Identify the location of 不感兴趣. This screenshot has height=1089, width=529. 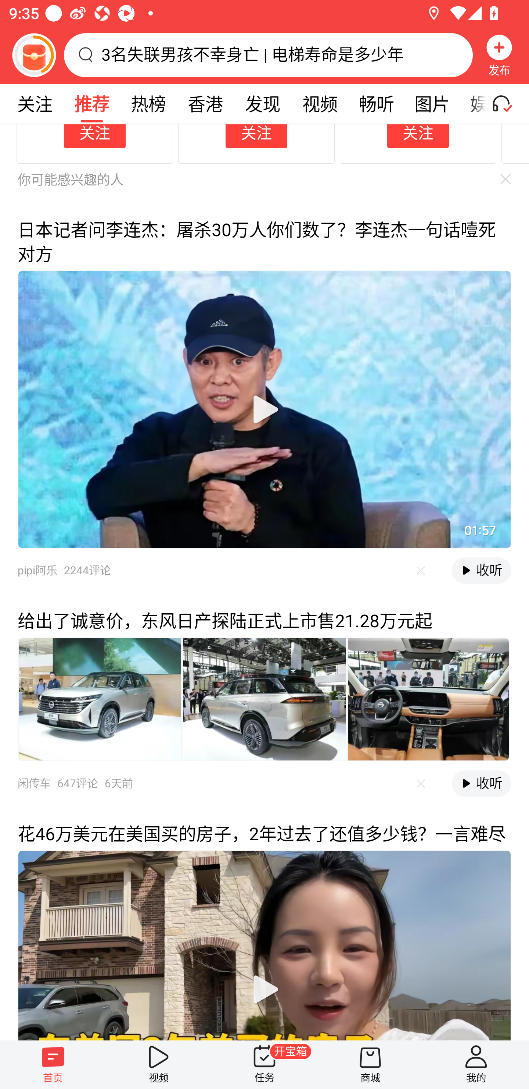
(421, 784).